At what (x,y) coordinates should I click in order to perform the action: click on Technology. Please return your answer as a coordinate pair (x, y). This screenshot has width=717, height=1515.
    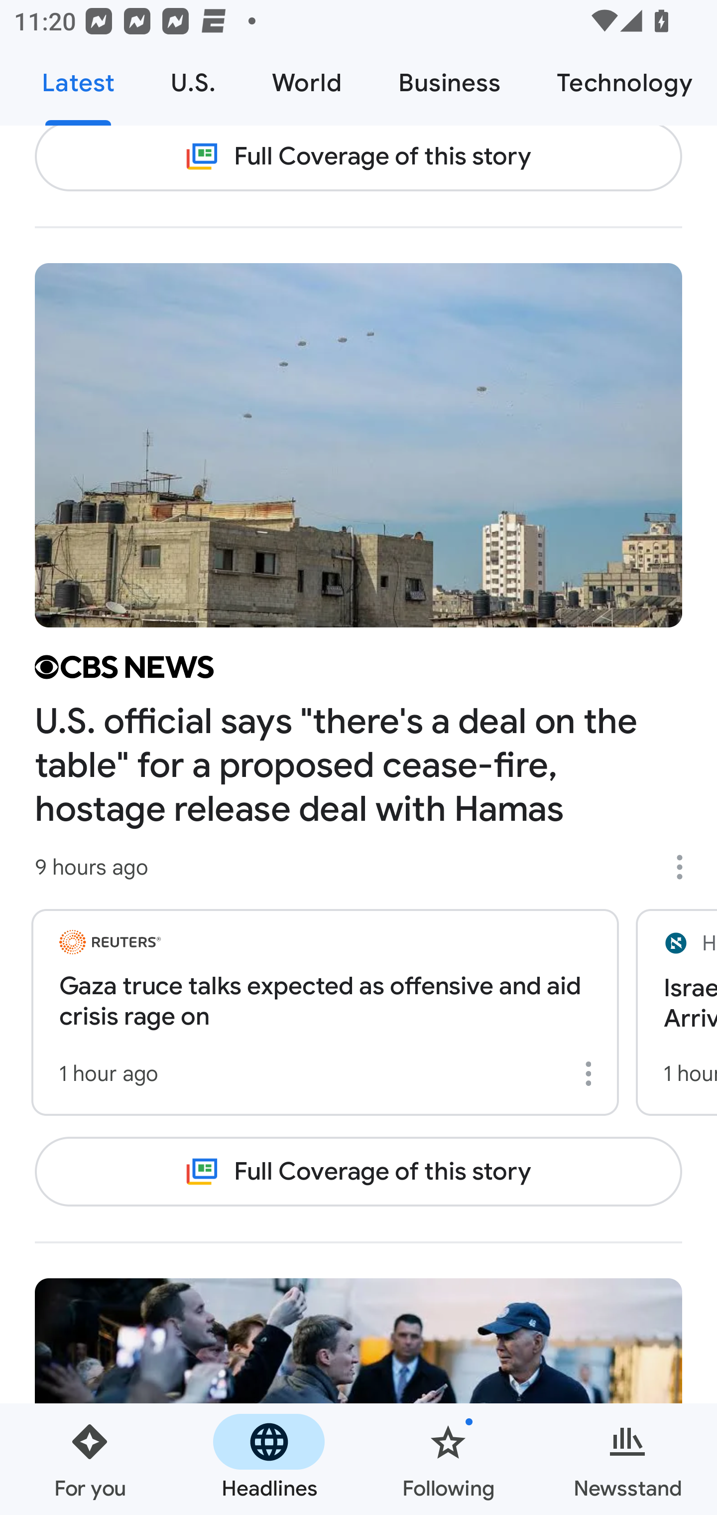
    Looking at the image, I should click on (622, 84).